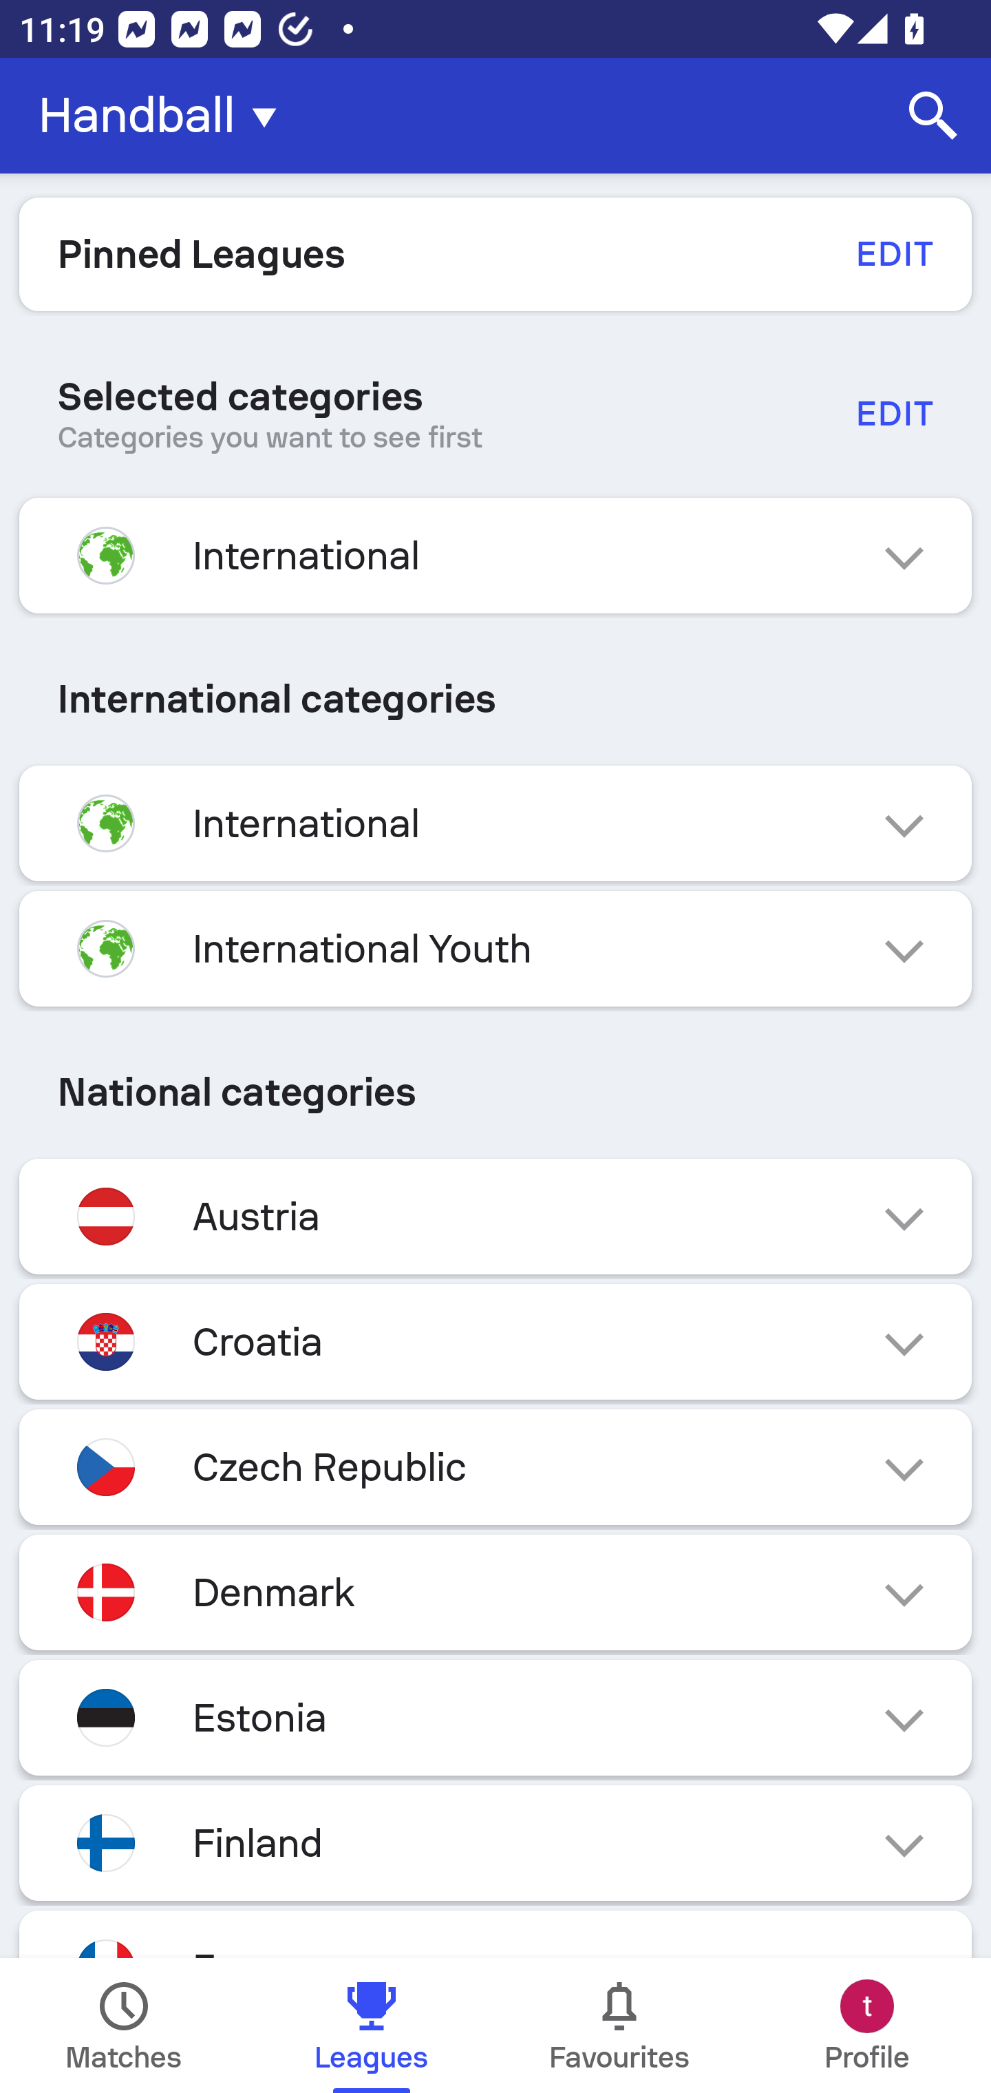 This screenshot has width=991, height=2093. I want to click on International Youth, so click(495, 949).